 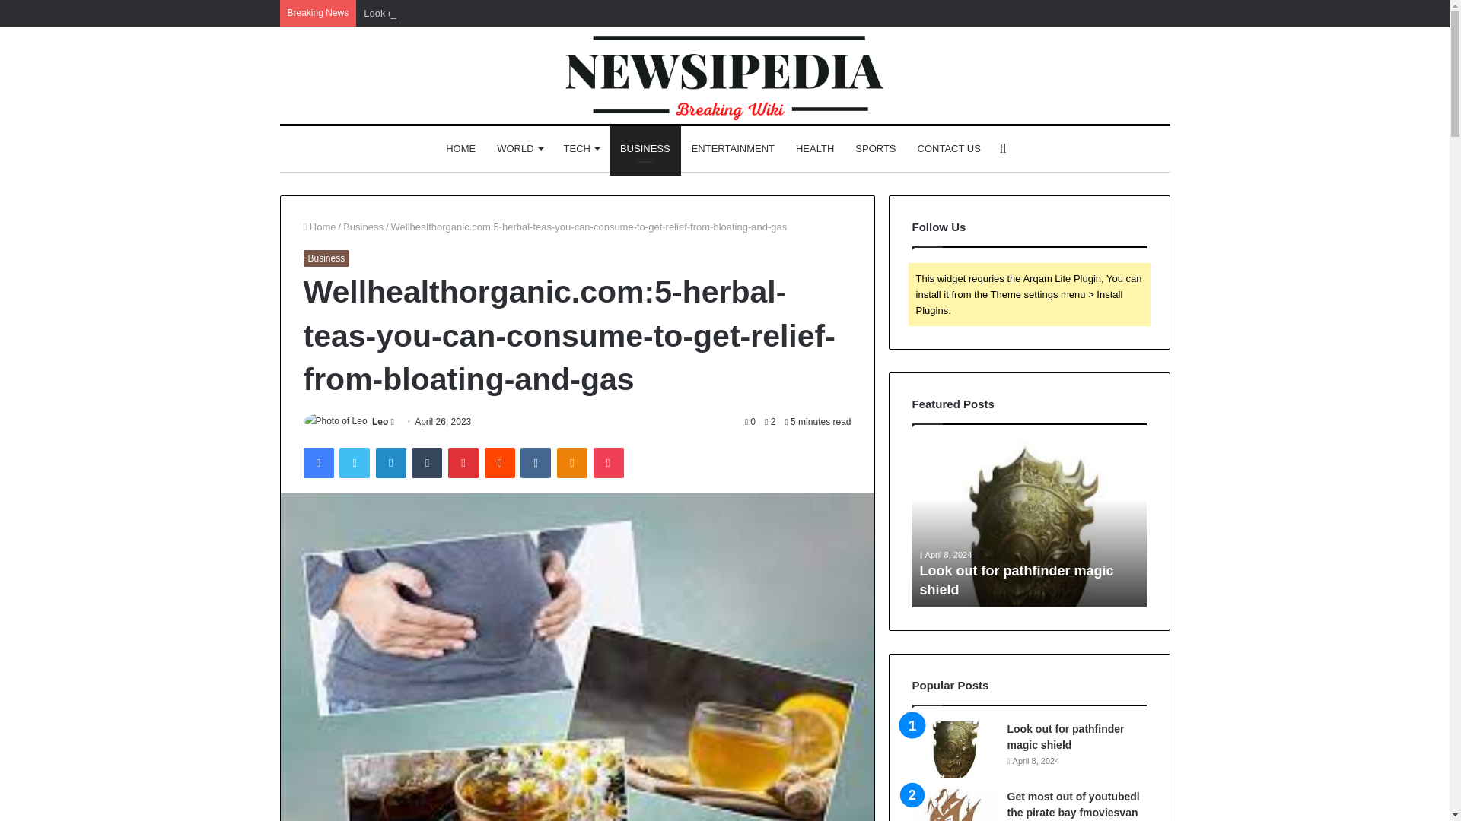 I want to click on WORLD, so click(x=519, y=149).